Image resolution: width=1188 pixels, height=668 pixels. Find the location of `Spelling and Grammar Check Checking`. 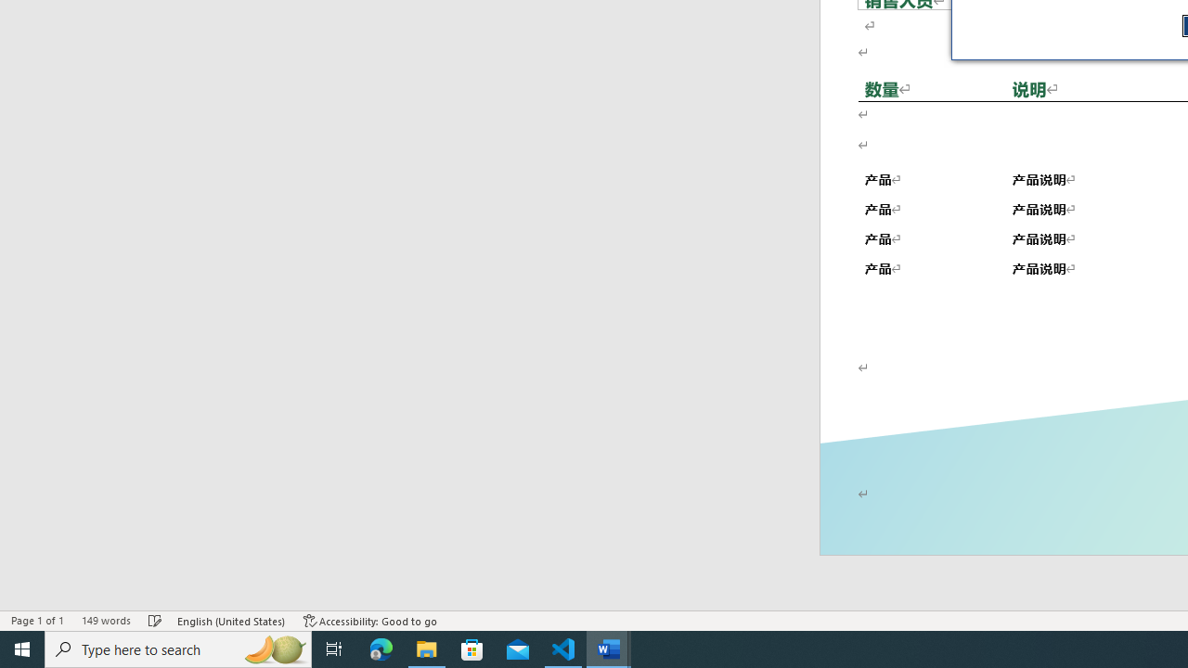

Spelling and Grammar Check Checking is located at coordinates (156, 620).